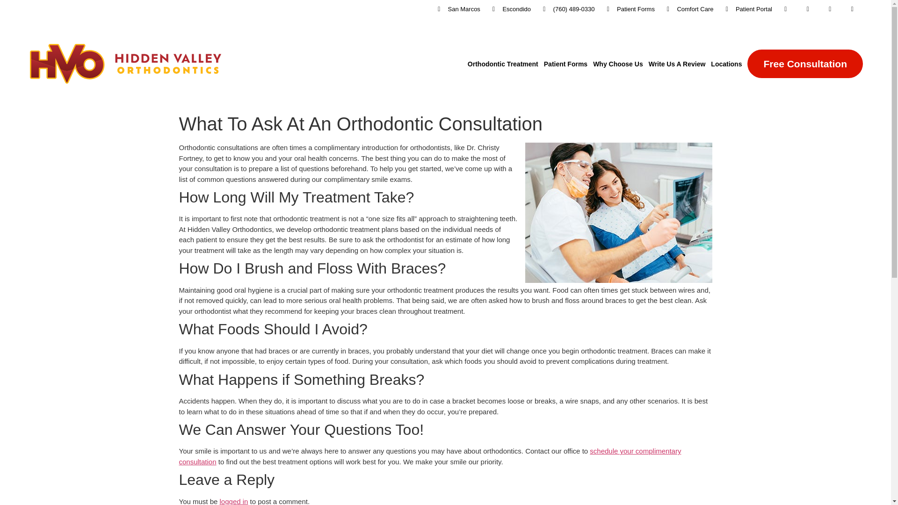 The width and height of the screenshot is (898, 505). What do you see at coordinates (565, 64) in the screenshot?
I see `Patient Forms` at bounding box center [565, 64].